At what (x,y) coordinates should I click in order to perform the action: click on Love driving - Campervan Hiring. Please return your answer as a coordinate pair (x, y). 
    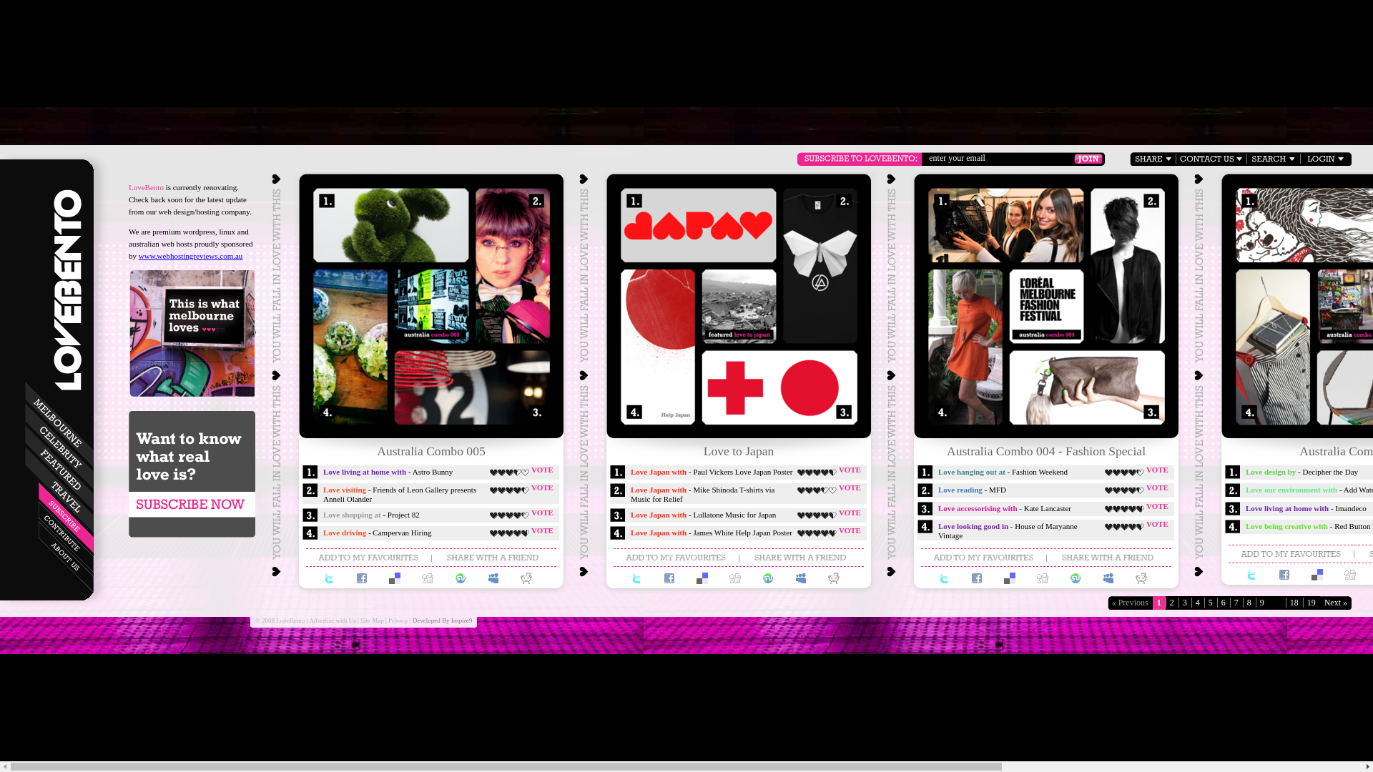
    Looking at the image, I should click on (378, 533).